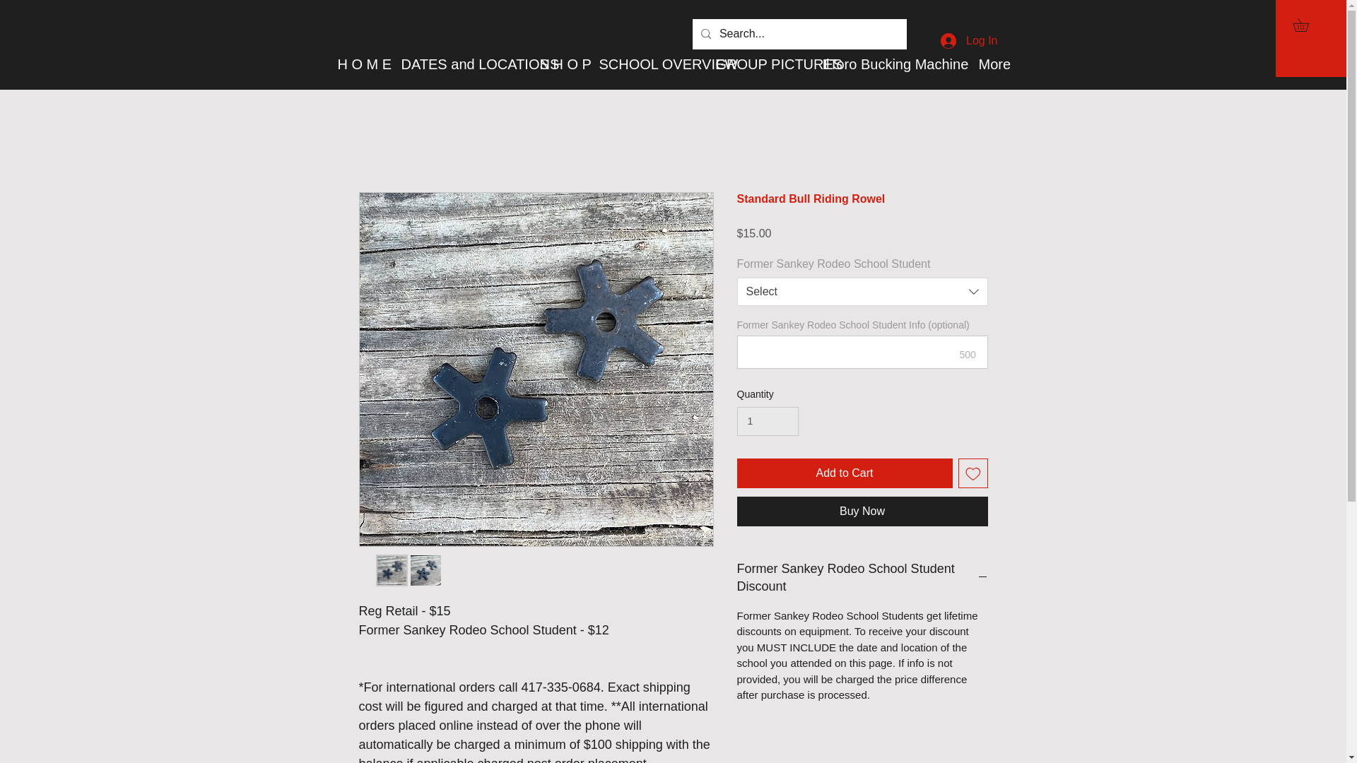  Describe the element at coordinates (862, 292) in the screenshot. I see `Select` at that location.